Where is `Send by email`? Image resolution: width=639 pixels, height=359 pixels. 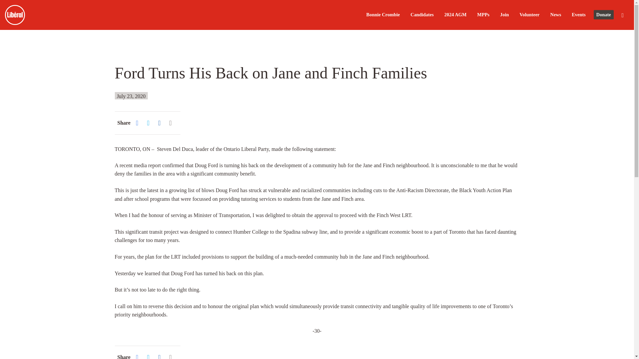 Send by email is located at coordinates (172, 356).